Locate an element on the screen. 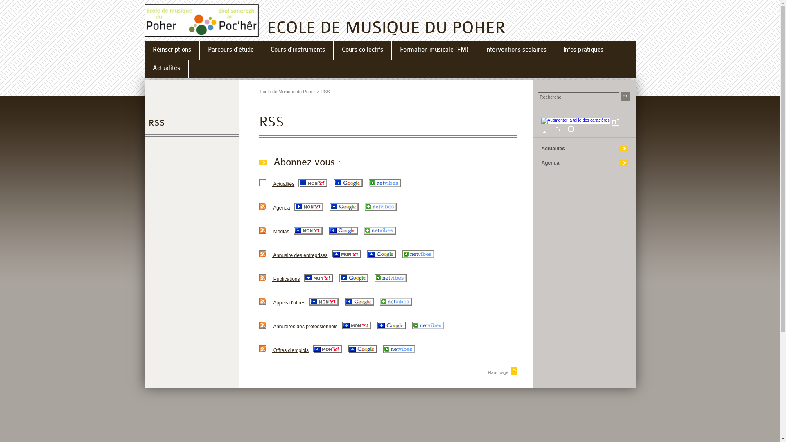 This screenshot has width=786, height=442. Recherche is located at coordinates (578, 97).